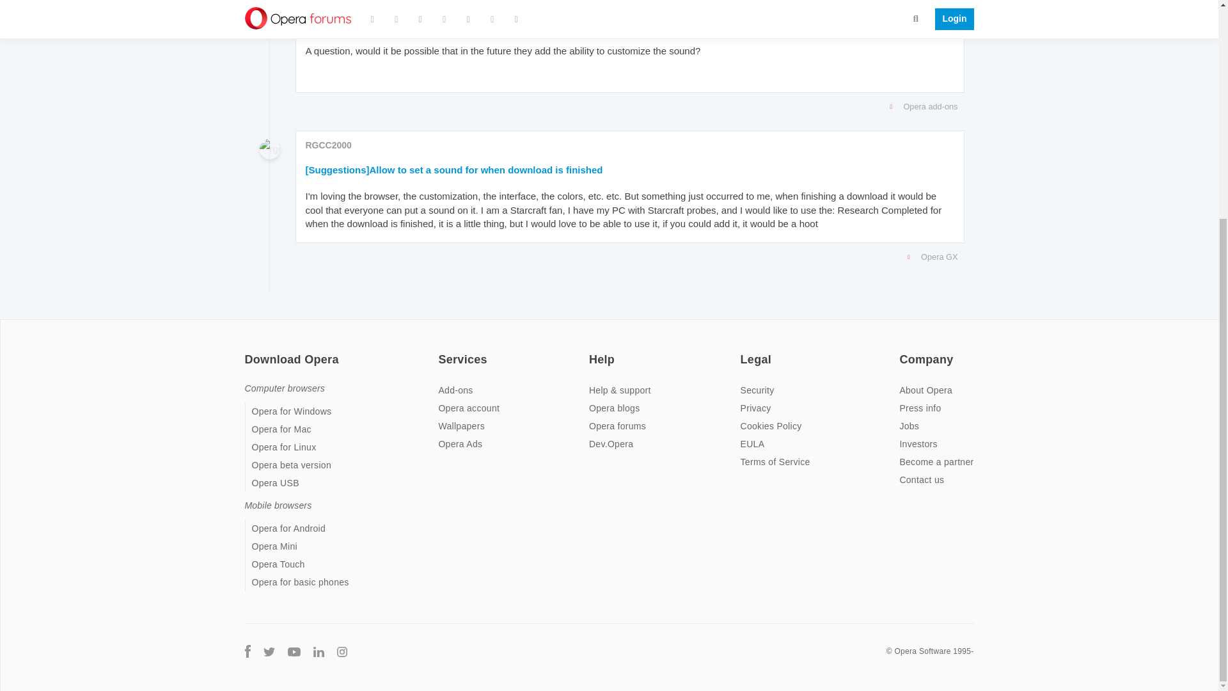 This screenshot has height=691, width=1228. I want to click on on, so click(744, 351).